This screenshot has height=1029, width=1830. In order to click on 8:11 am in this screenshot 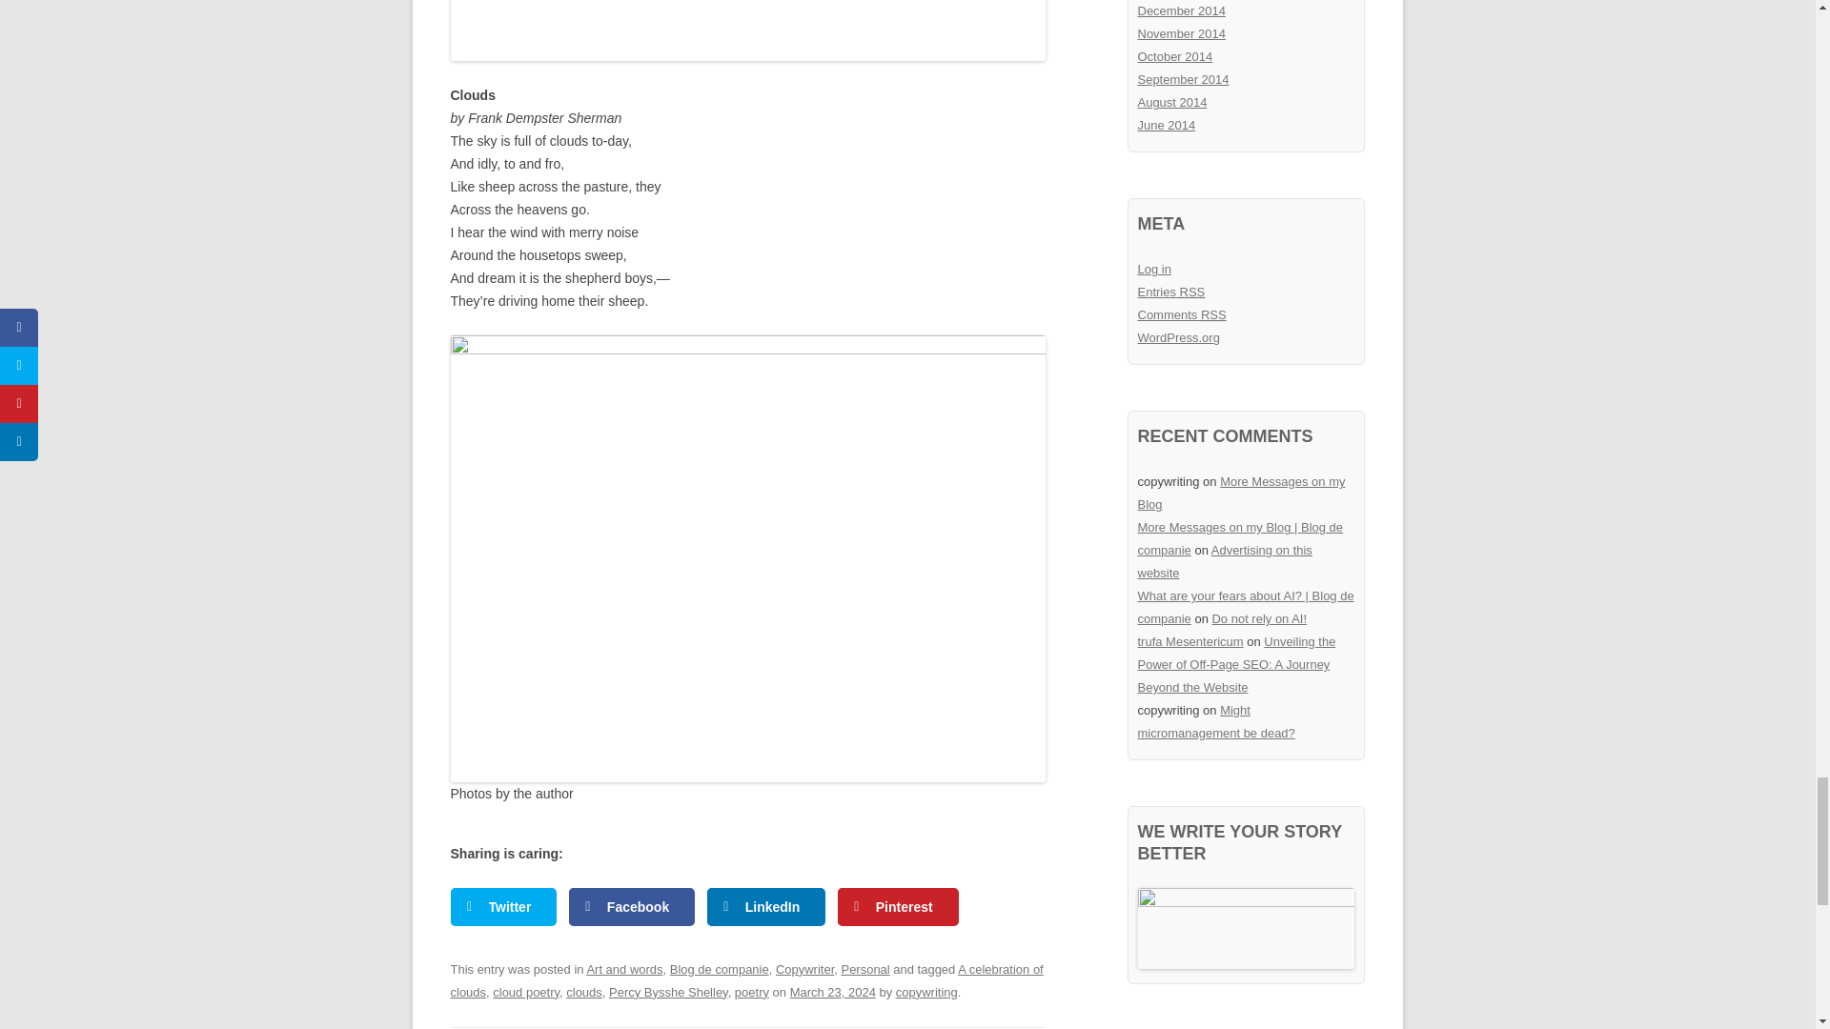, I will do `click(833, 991)`.